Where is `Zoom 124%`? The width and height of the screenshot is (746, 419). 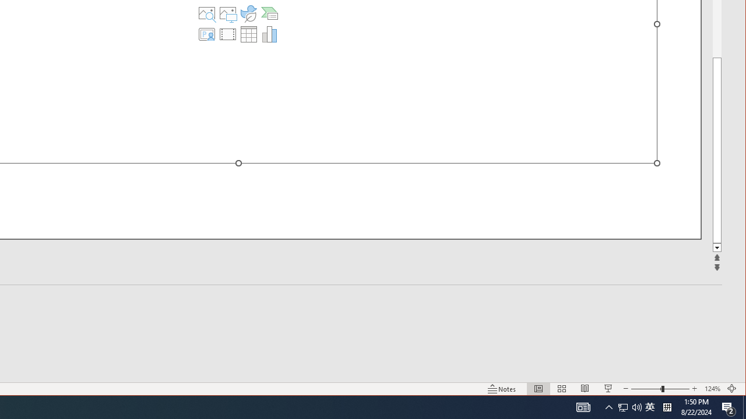
Zoom 124% is located at coordinates (712, 389).